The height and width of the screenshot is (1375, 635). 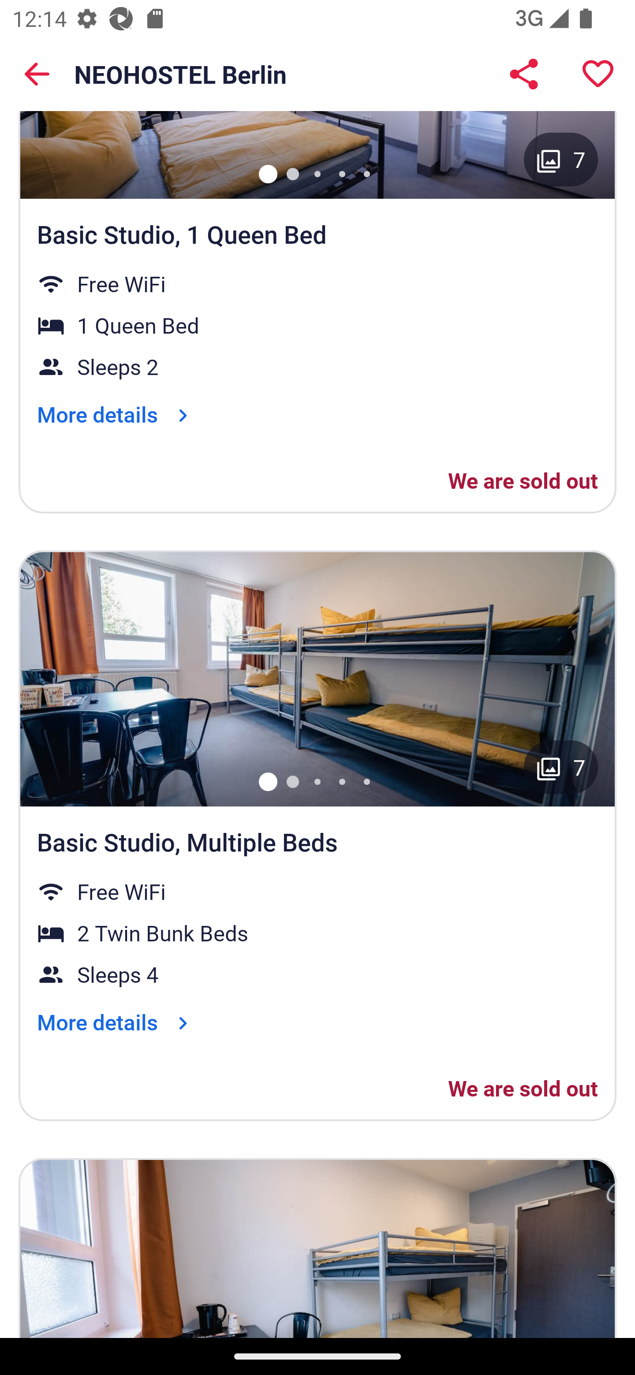 I want to click on Share NEOHOSTEL Berlin, so click(x=524, y=74).